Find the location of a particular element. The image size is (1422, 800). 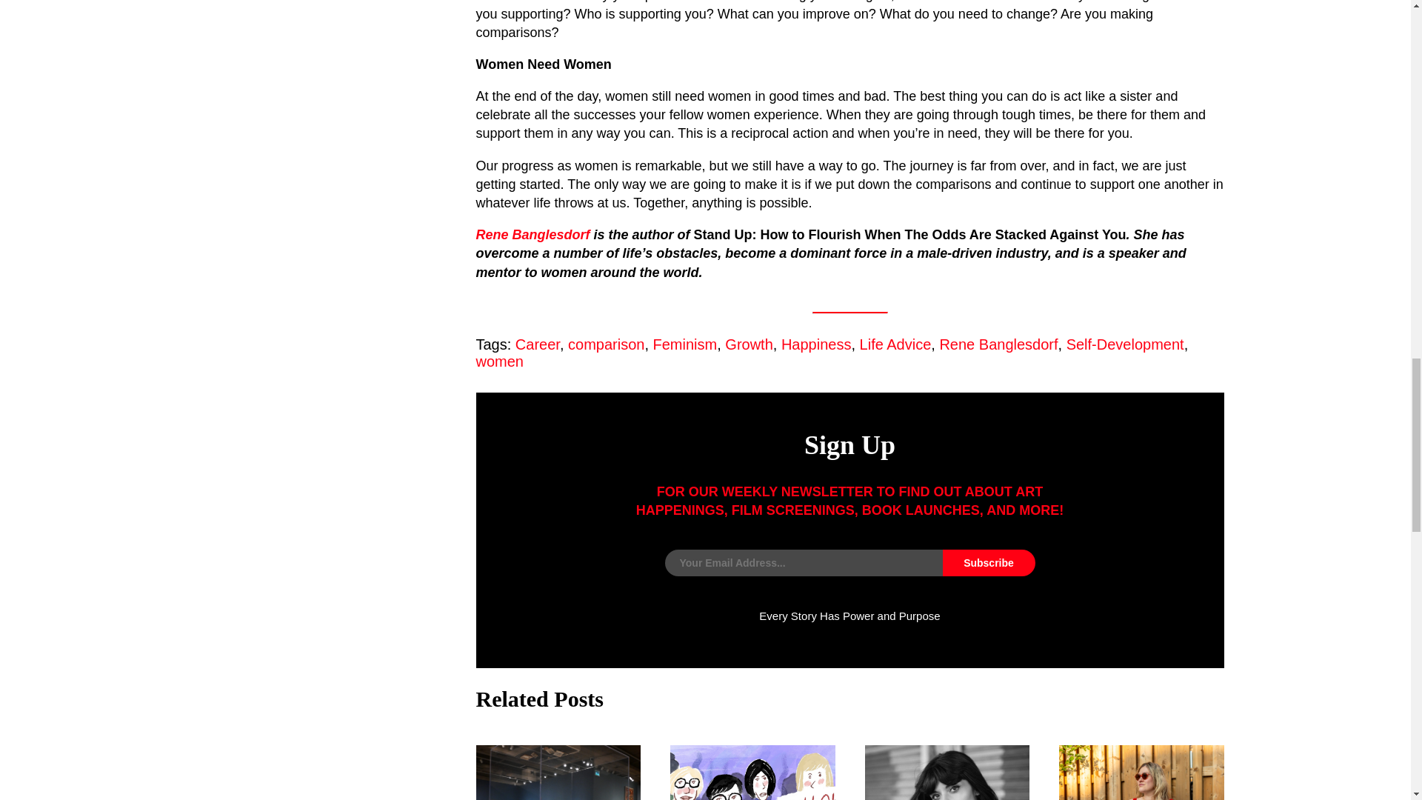

Happiness is located at coordinates (816, 344).